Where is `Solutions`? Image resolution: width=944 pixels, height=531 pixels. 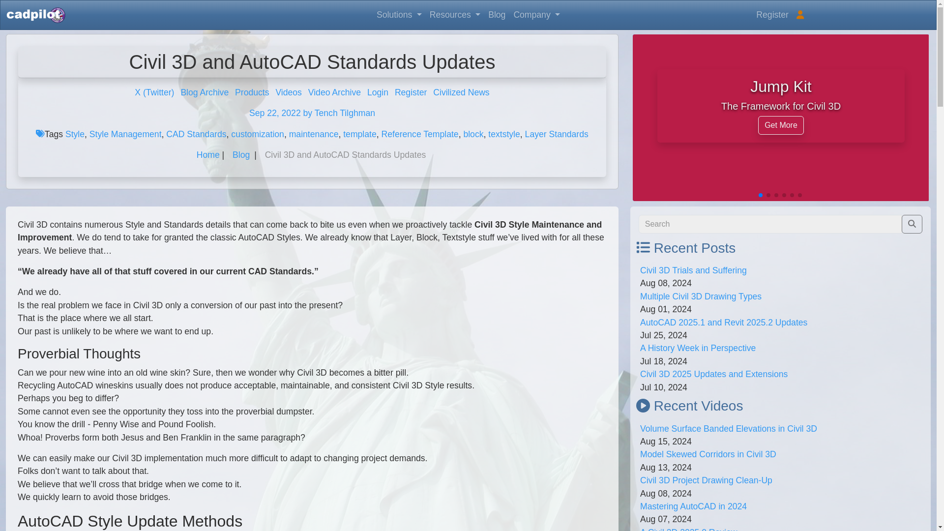 Solutions is located at coordinates (399, 14).